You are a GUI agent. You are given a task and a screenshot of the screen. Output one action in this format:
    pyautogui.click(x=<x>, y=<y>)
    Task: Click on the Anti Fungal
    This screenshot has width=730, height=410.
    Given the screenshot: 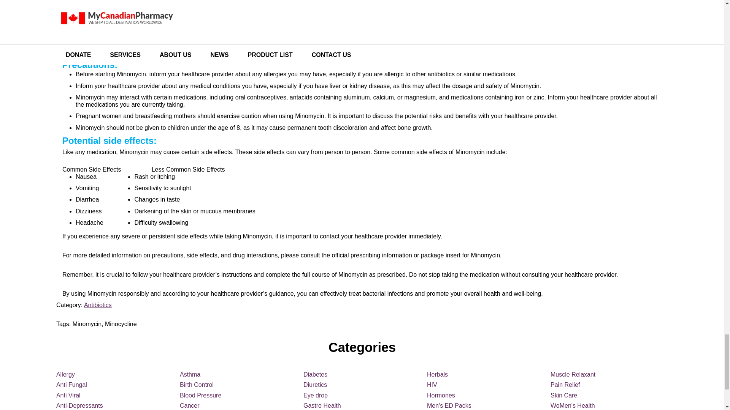 What is the action you would take?
    pyautogui.click(x=71, y=385)
    